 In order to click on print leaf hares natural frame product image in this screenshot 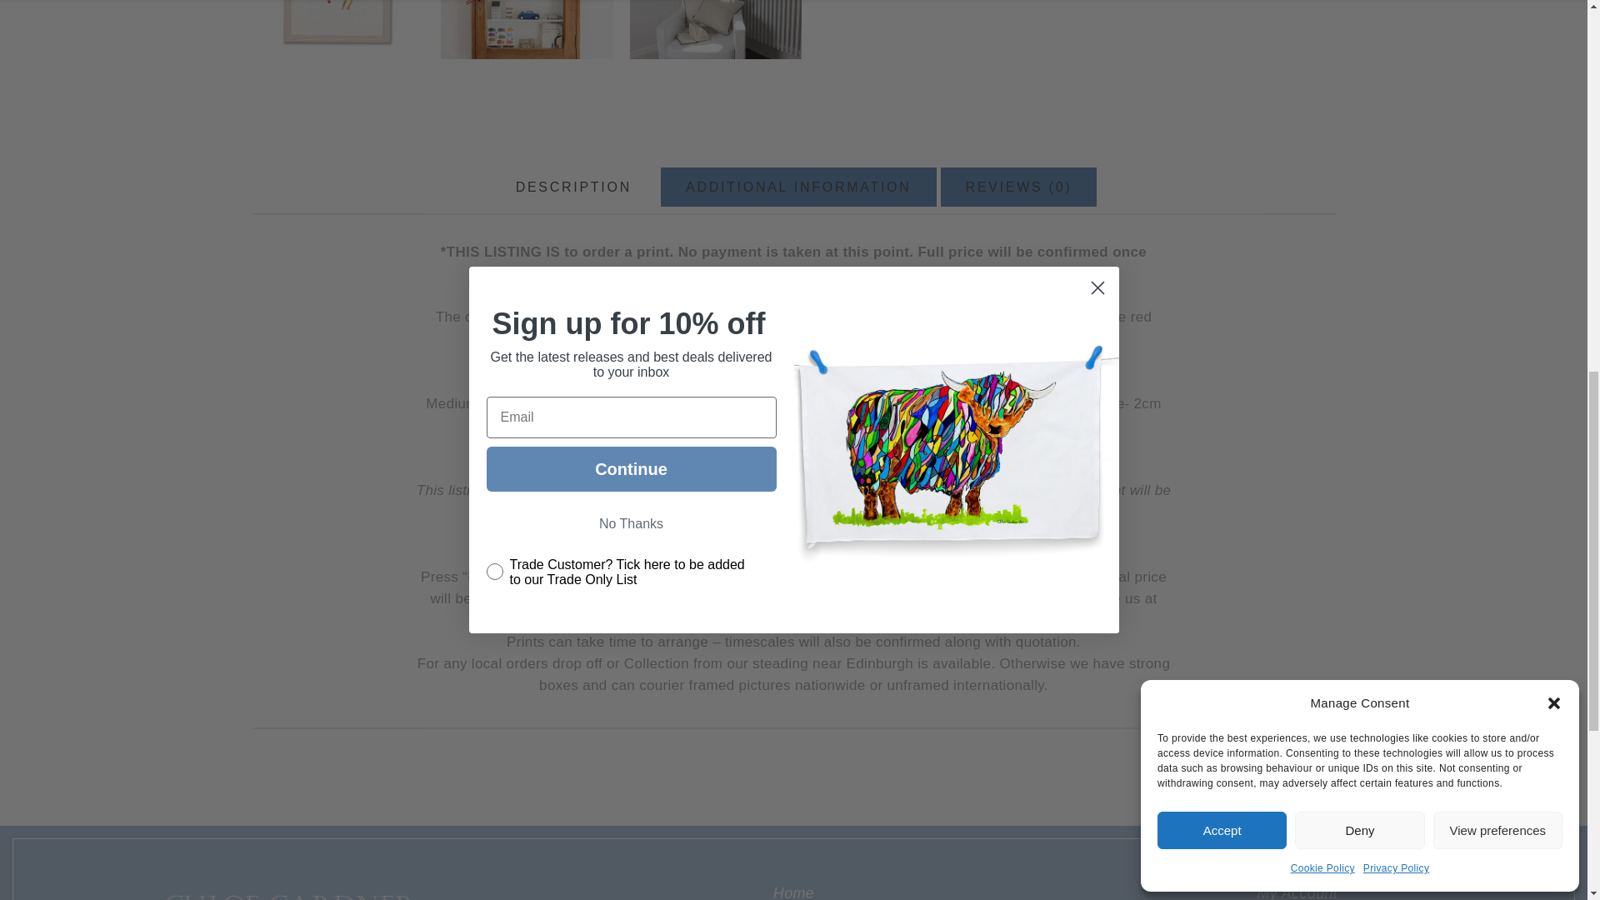, I will do `click(337, 30)`.